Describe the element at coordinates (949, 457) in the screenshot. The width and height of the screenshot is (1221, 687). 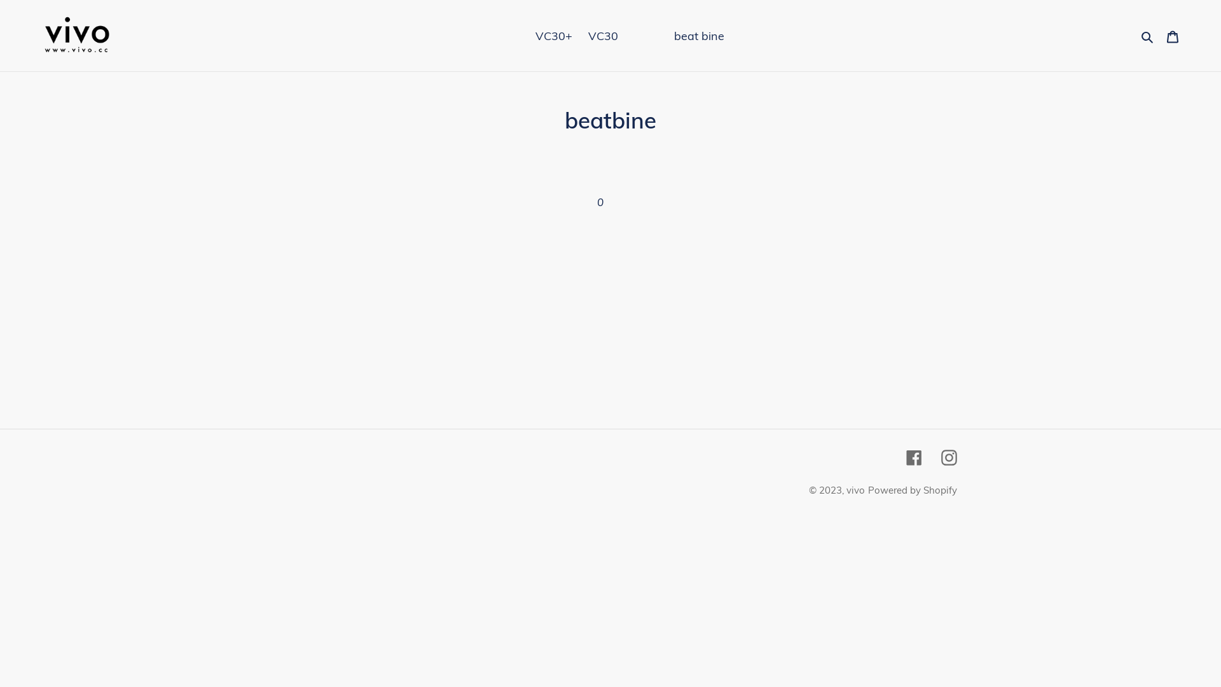
I see `Instagram` at that location.